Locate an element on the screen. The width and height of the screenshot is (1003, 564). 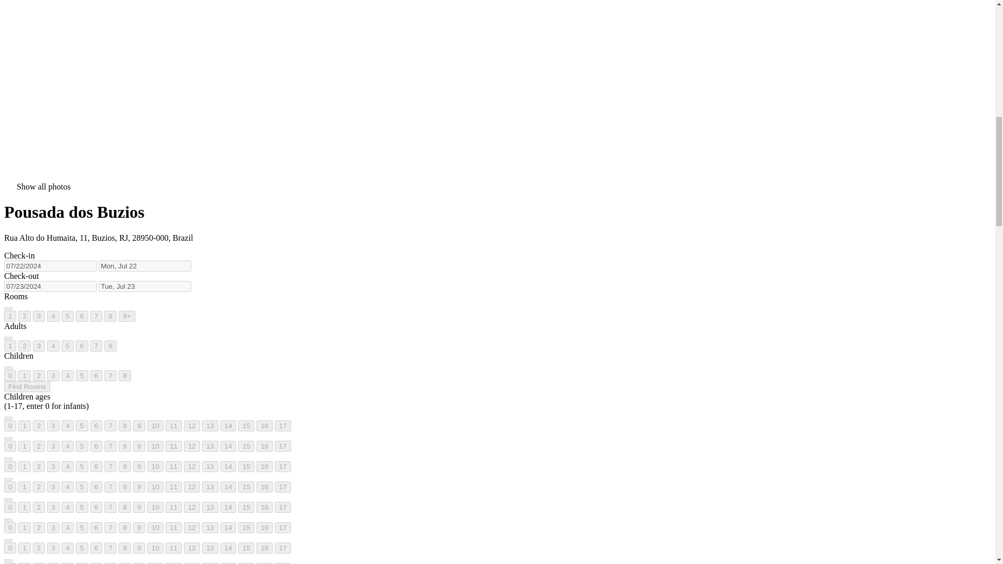
4 is located at coordinates (67, 375).